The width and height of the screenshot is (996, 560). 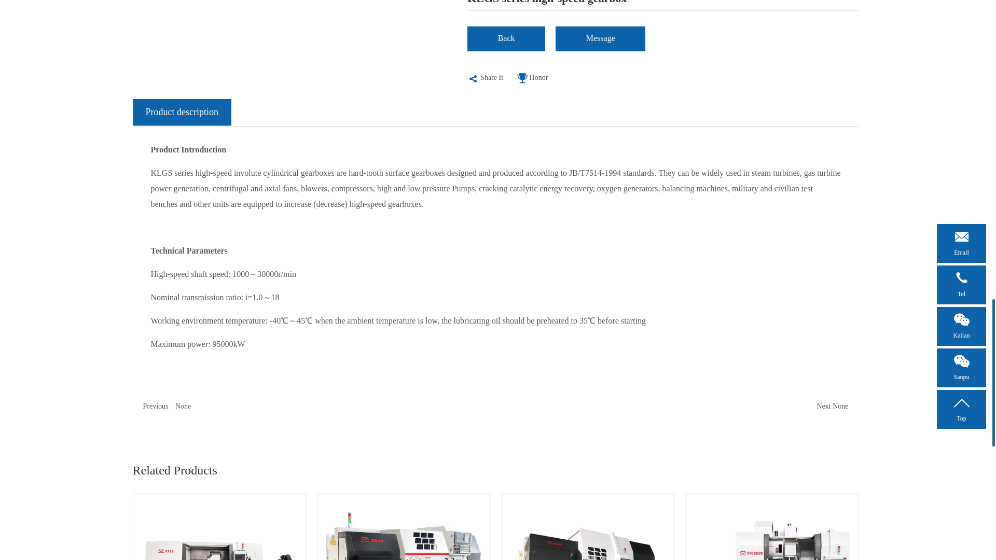 I want to click on Back, so click(x=506, y=40).